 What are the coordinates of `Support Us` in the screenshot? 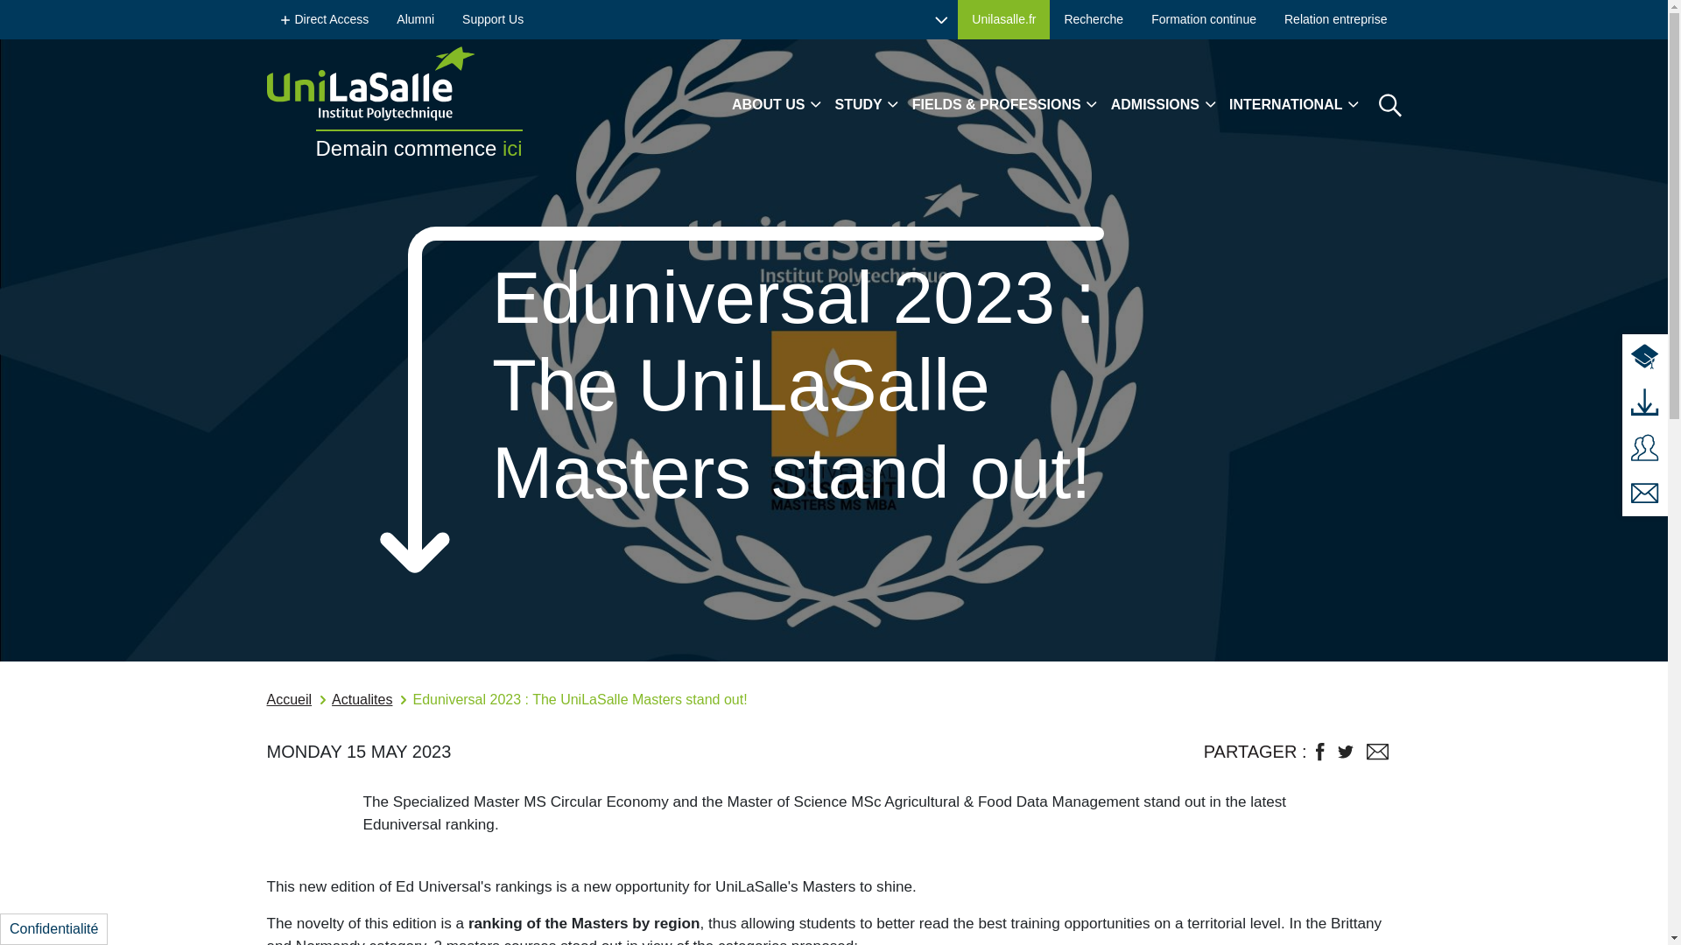 It's located at (493, 19).